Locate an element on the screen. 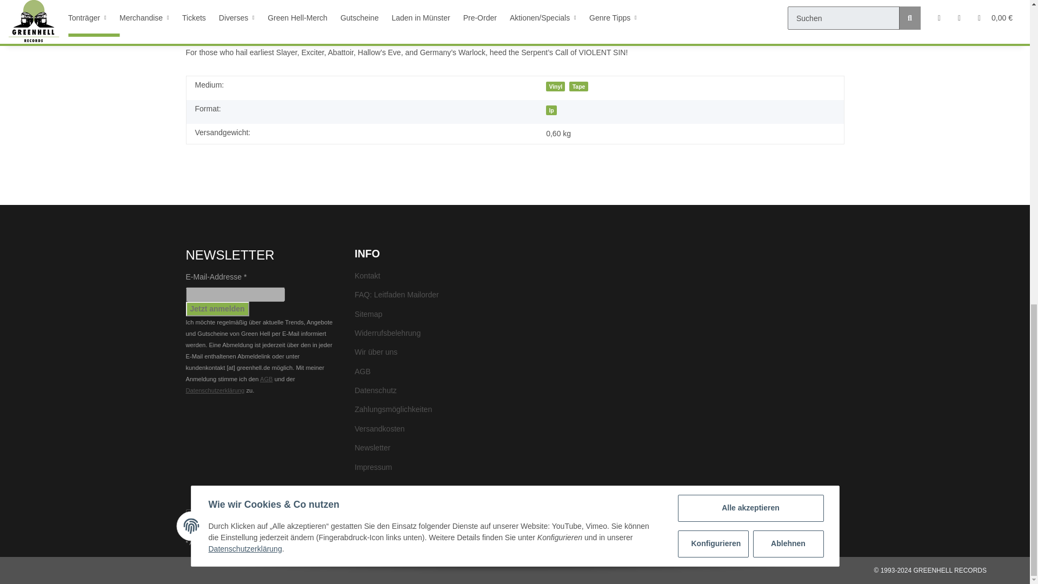  Jetzt anmelden is located at coordinates (217, 309).